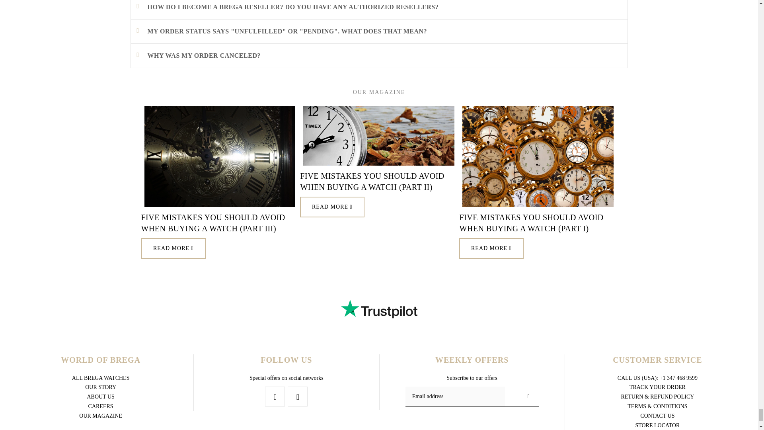 Image resolution: width=764 pixels, height=430 pixels. Describe the element at coordinates (275, 396) in the screenshot. I see `Facebook` at that location.